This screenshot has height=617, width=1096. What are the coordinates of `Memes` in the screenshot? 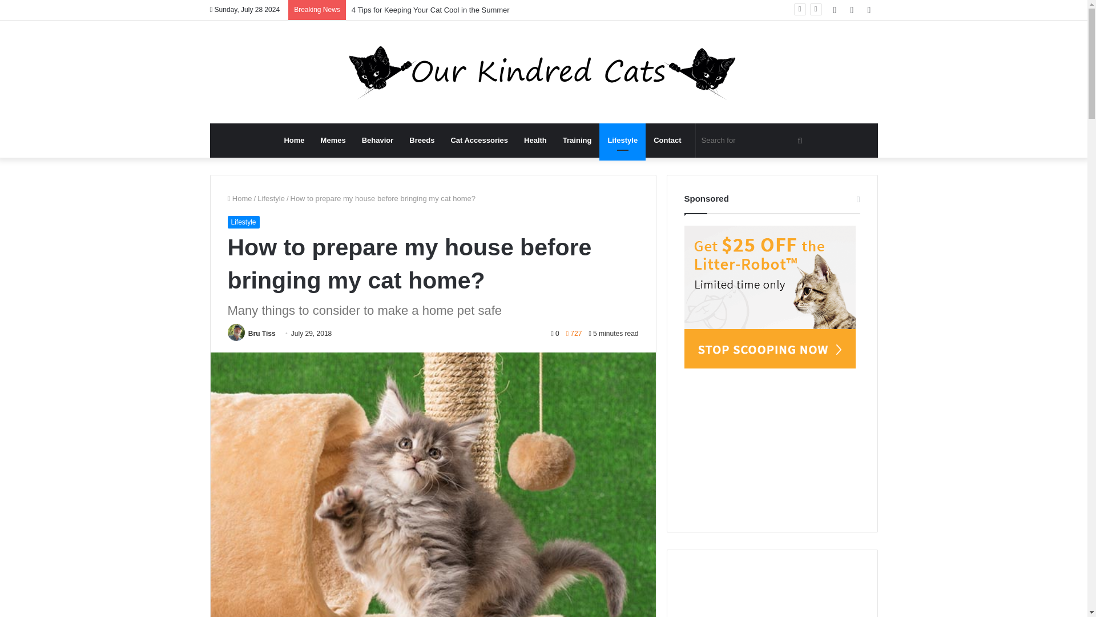 It's located at (333, 141).